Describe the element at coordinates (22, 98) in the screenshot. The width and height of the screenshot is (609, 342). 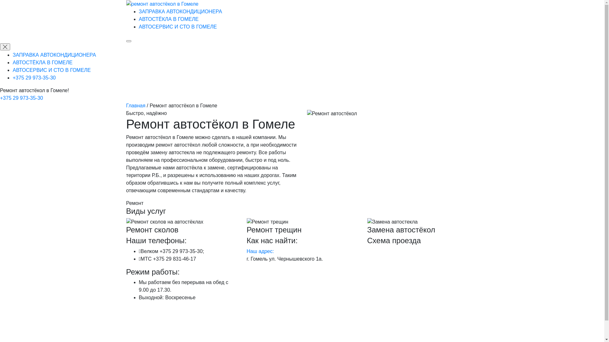
I see `+375 29 973-35-30` at that location.